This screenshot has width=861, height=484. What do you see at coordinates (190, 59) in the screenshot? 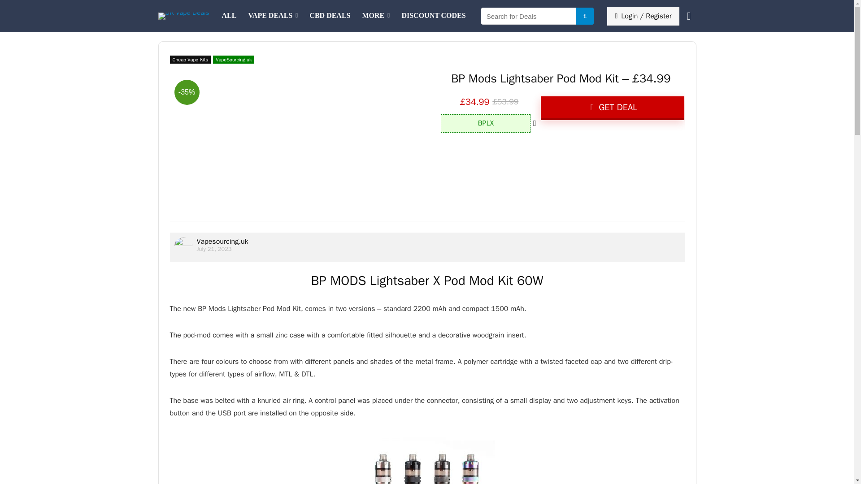
I see `Cheap Vape Kits` at bounding box center [190, 59].